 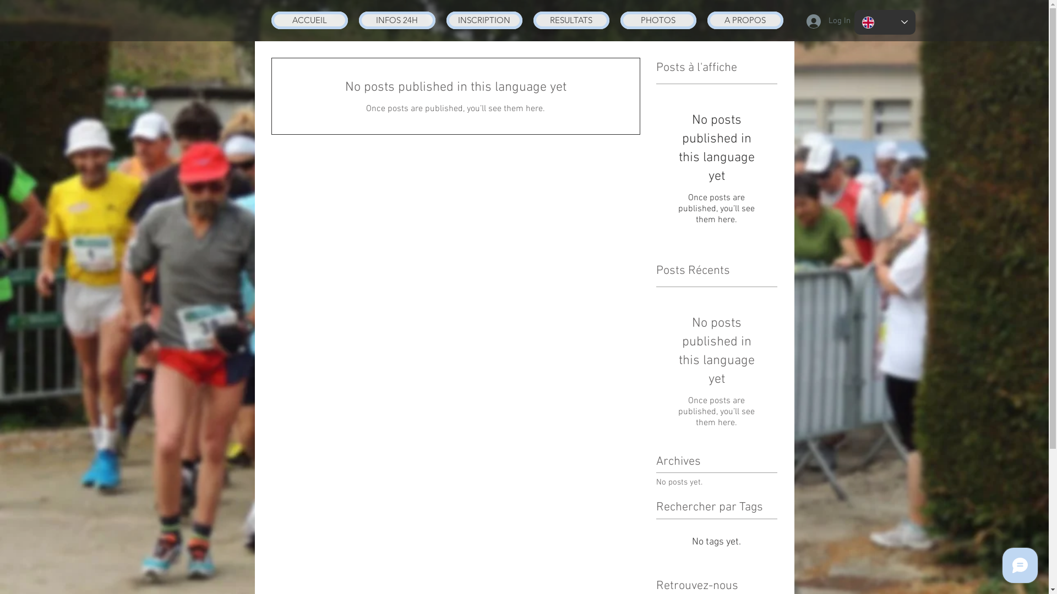 What do you see at coordinates (309, 20) in the screenshot?
I see `ACCUEIL` at bounding box center [309, 20].